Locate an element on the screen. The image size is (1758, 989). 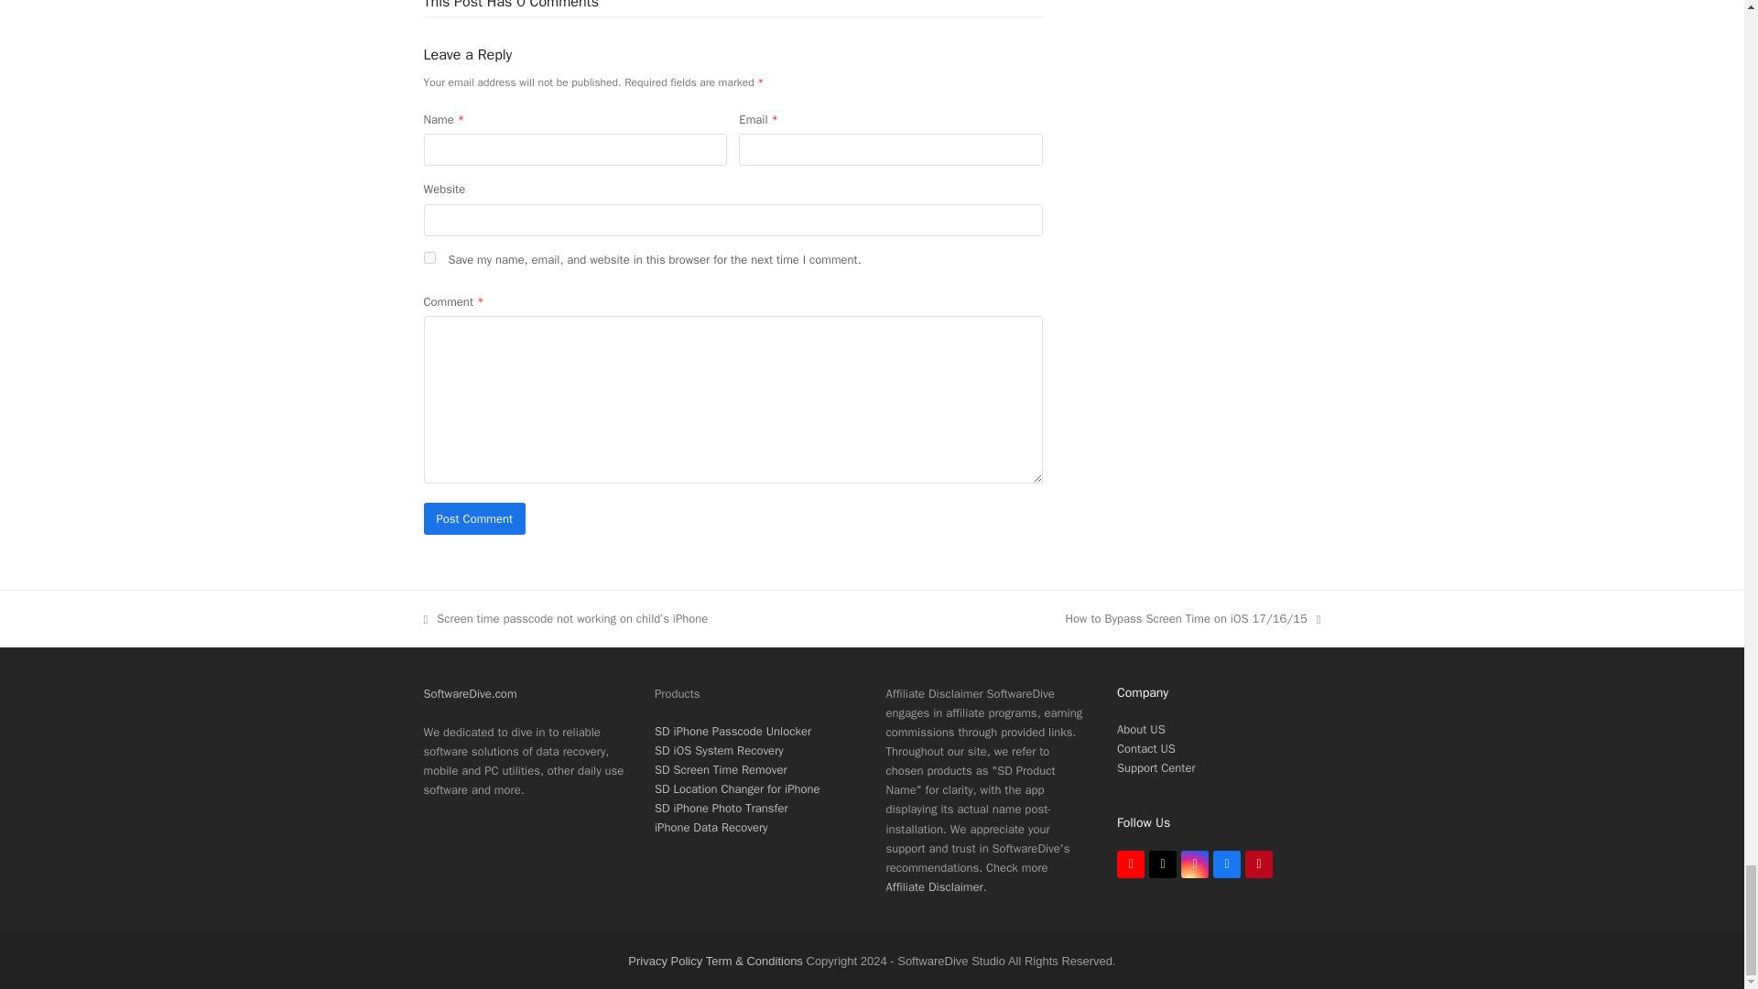
Instagram is located at coordinates (1195, 864).